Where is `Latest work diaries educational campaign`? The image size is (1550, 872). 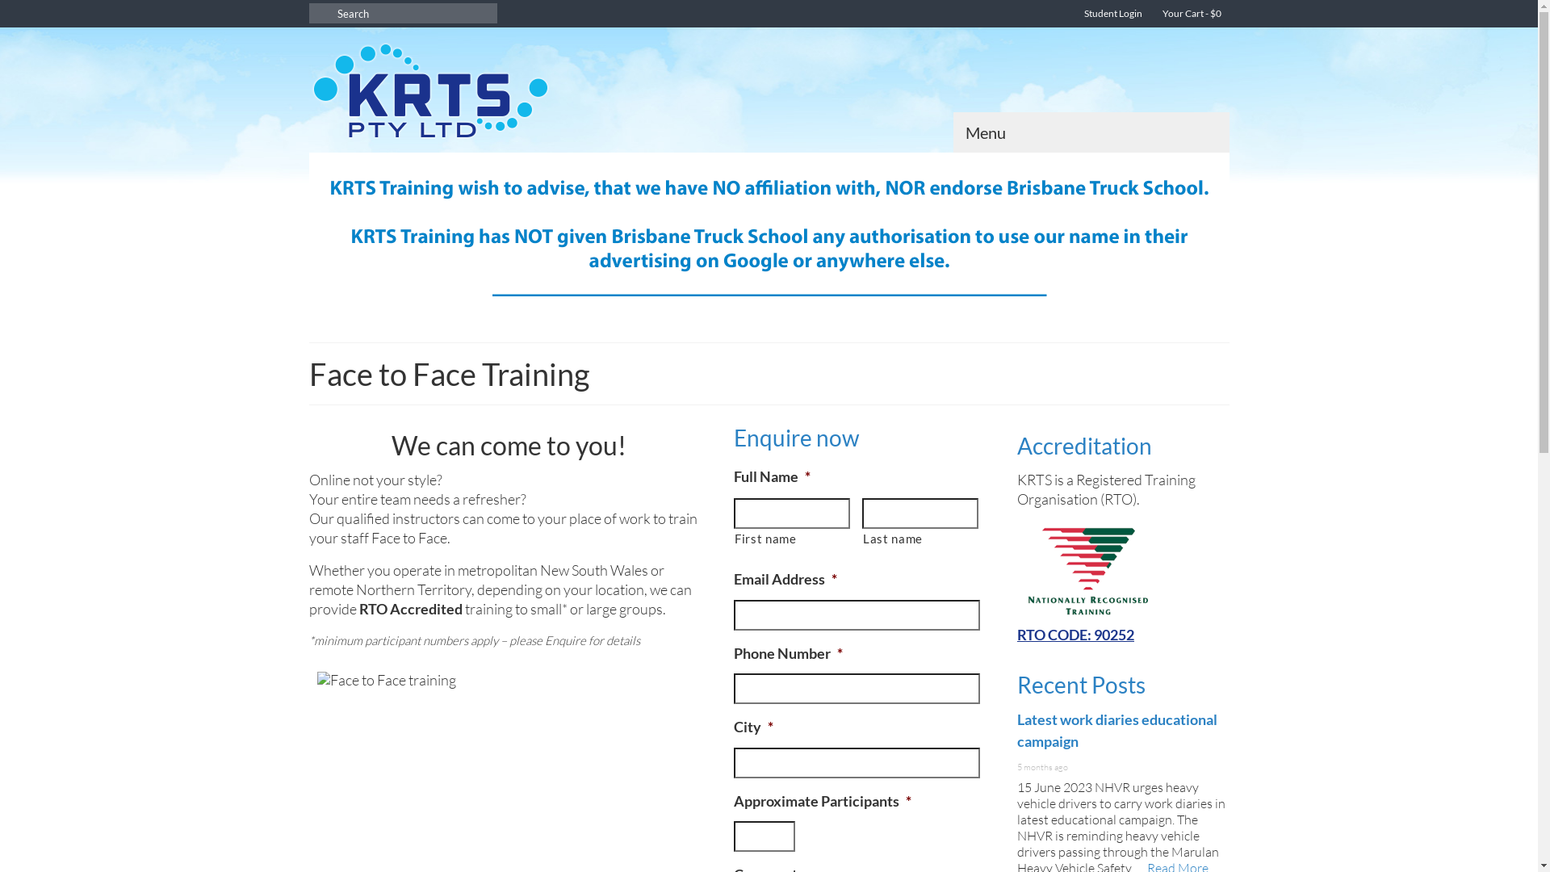
Latest work diaries educational campaign is located at coordinates (1117, 730).